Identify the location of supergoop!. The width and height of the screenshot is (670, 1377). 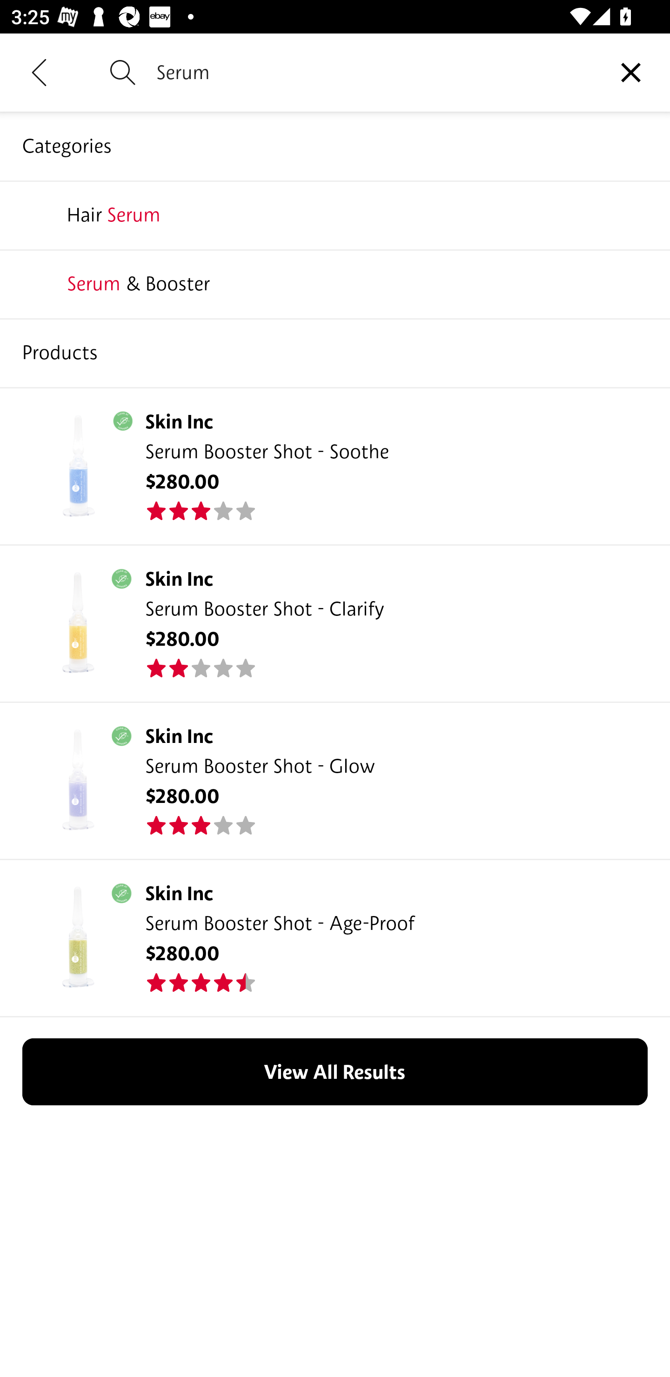
(335, 214).